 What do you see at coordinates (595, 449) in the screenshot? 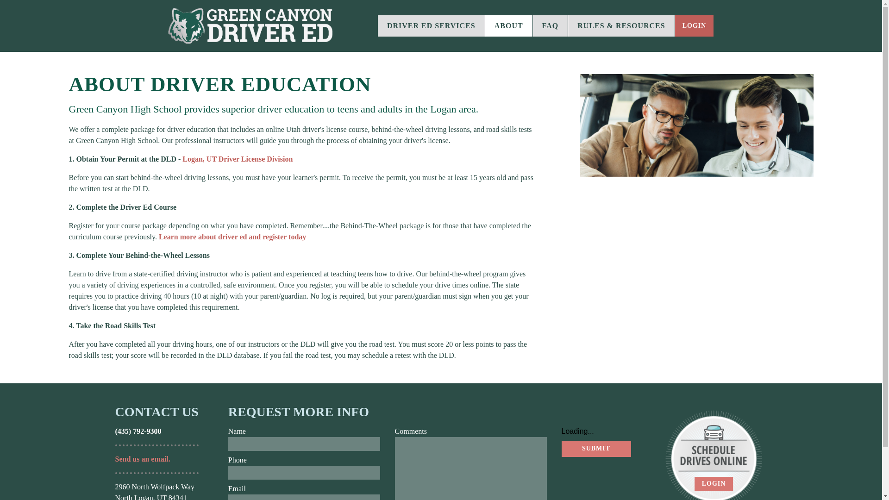
I see `Submit` at bounding box center [595, 449].